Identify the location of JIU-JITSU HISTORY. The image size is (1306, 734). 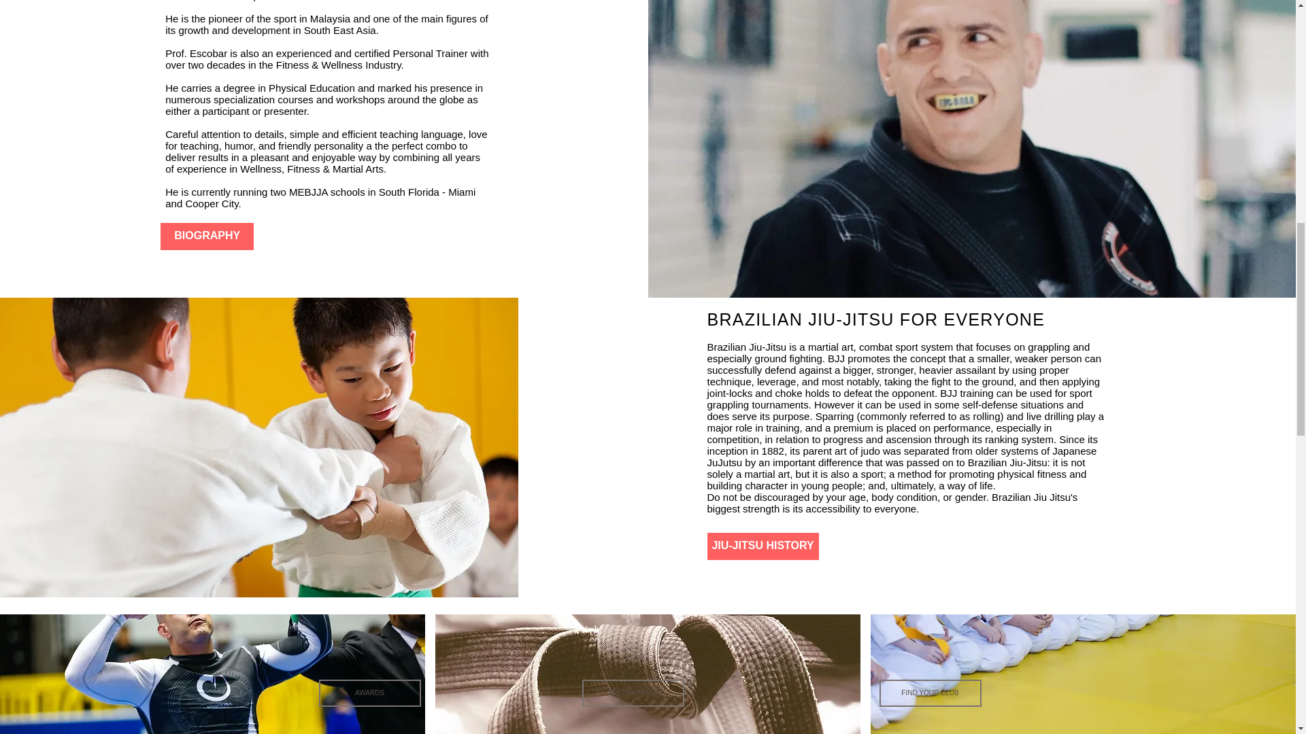
(763, 546).